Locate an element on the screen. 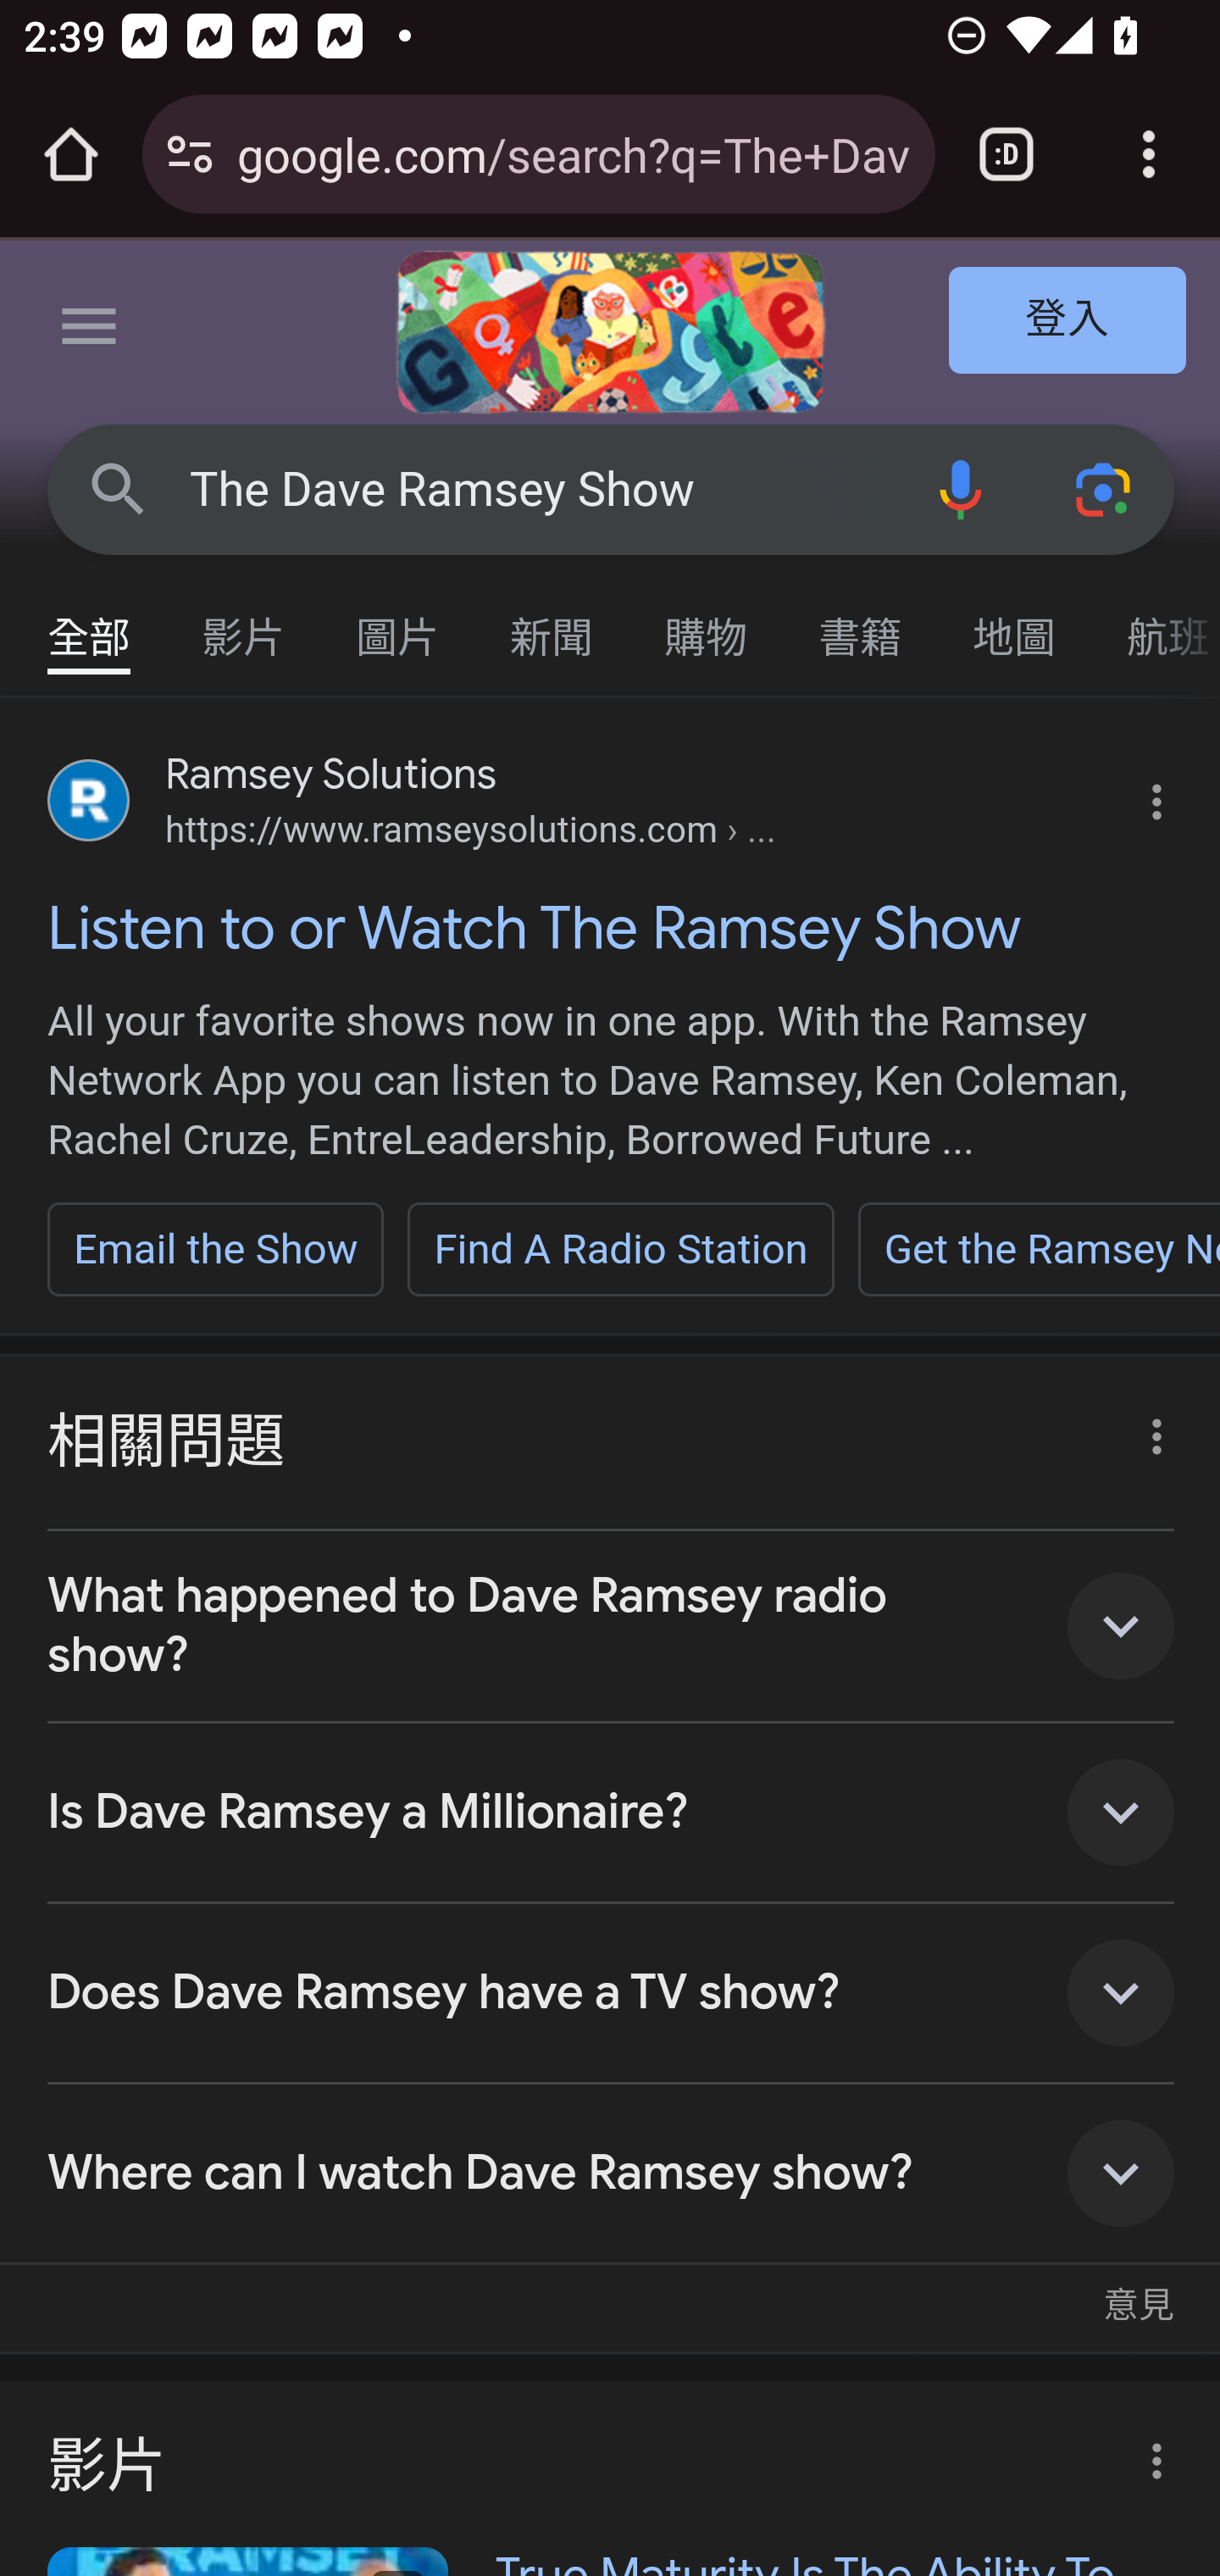 This screenshot has height=2576, width=1220. What happened to Dave Ramsey radio show? is located at coordinates (612, 1626).